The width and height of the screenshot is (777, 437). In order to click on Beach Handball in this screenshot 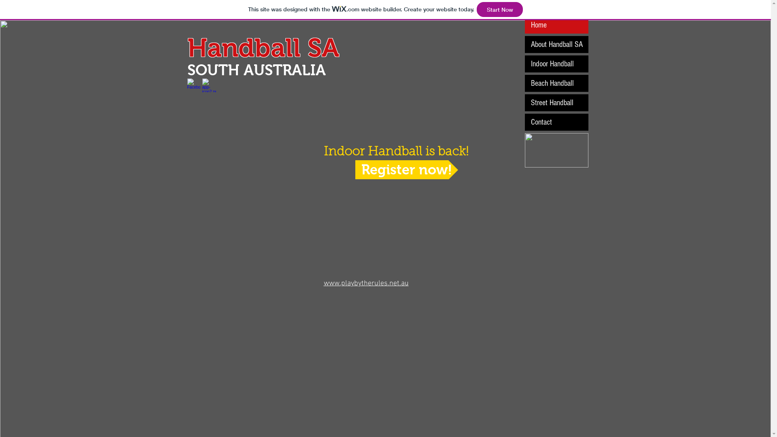, I will do `click(556, 83)`.